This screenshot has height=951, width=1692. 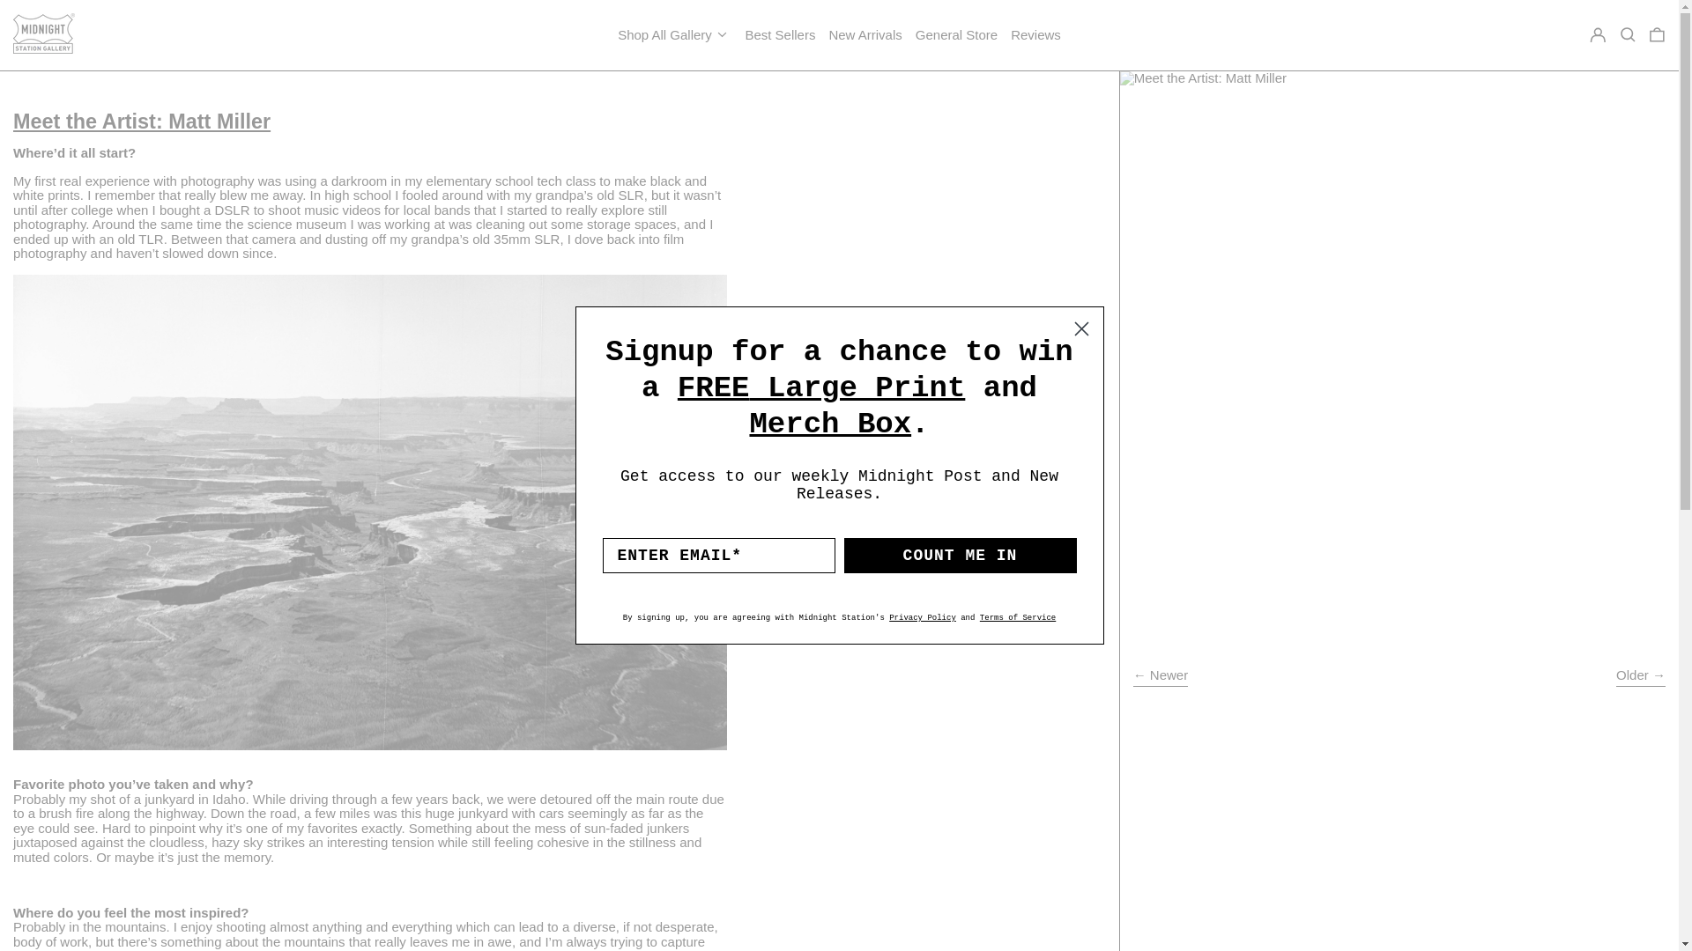 What do you see at coordinates (1161, 677) in the screenshot?
I see `Newer` at bounding box center [1161, 677].